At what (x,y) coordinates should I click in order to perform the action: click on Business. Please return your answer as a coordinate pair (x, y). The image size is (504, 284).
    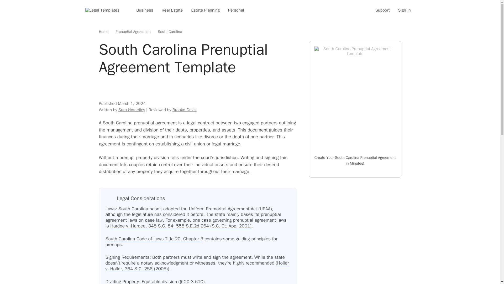
    Looking at the image, I should click on (145, 10).